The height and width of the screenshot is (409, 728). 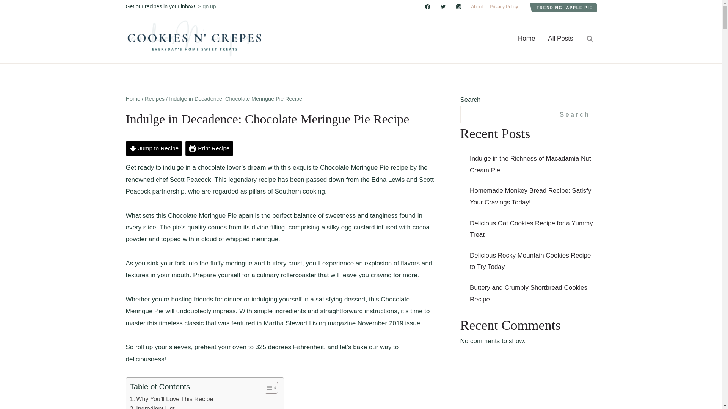 What do you see at coordinates (477, 7) in the screenshot?
I see `About` at bounding box center [477, 7].